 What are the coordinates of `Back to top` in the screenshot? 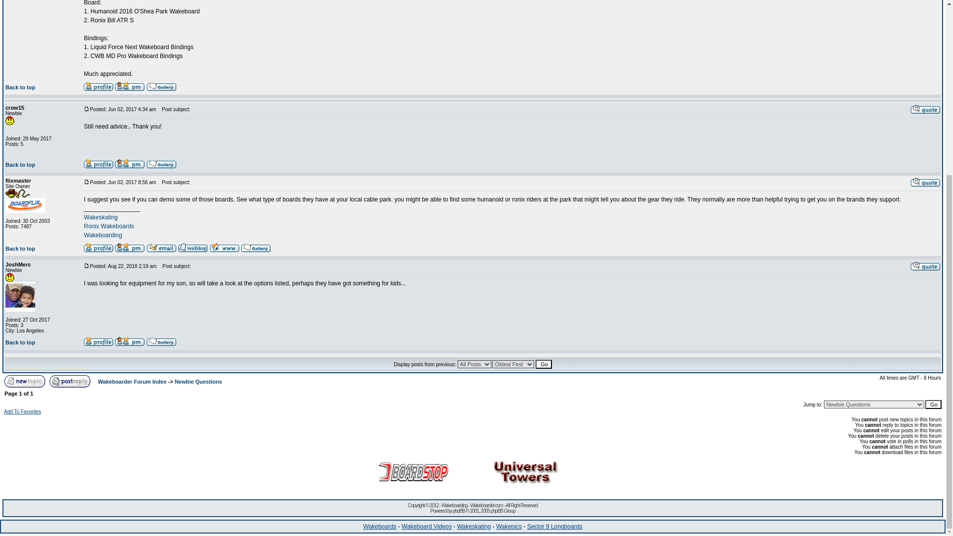 It's located at (20, 87).